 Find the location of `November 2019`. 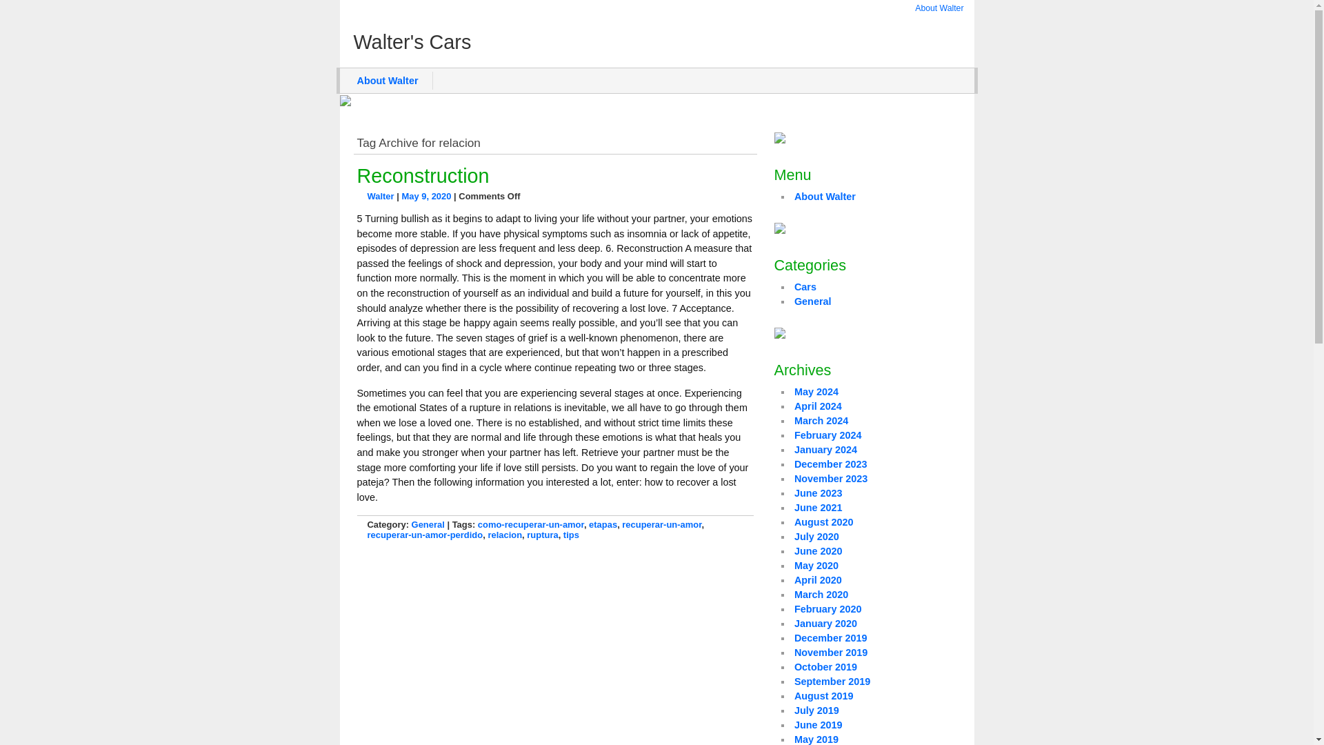

November 2019 is located at coordinates (830, 653).